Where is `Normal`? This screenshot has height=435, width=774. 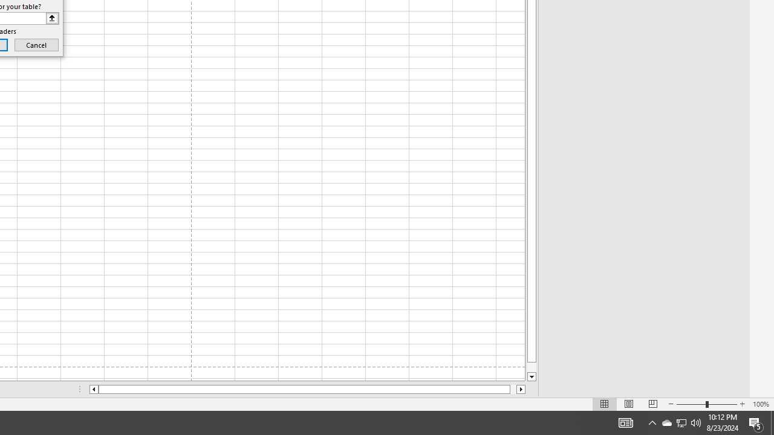
Normal is located at coordinates (605, 404).